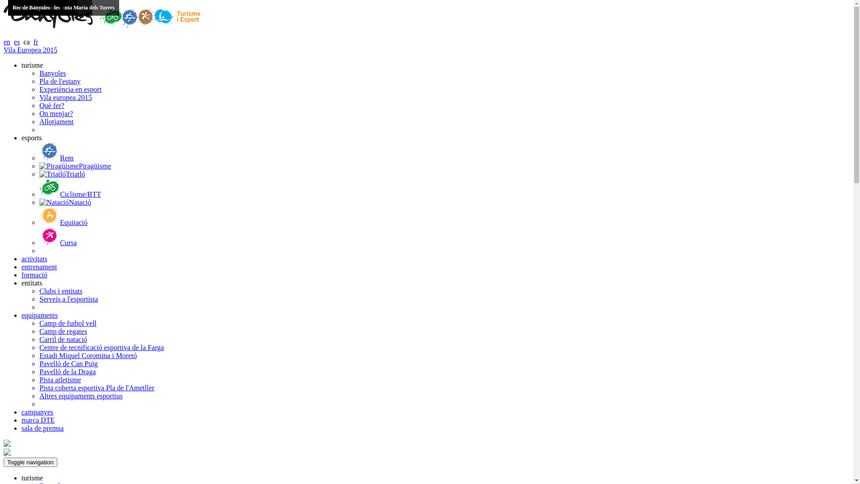 This screenshot has width=860, height=484. Describe the element at coordinates (30, 462) in the screenshot. I see `Toggle navigation` at that location.